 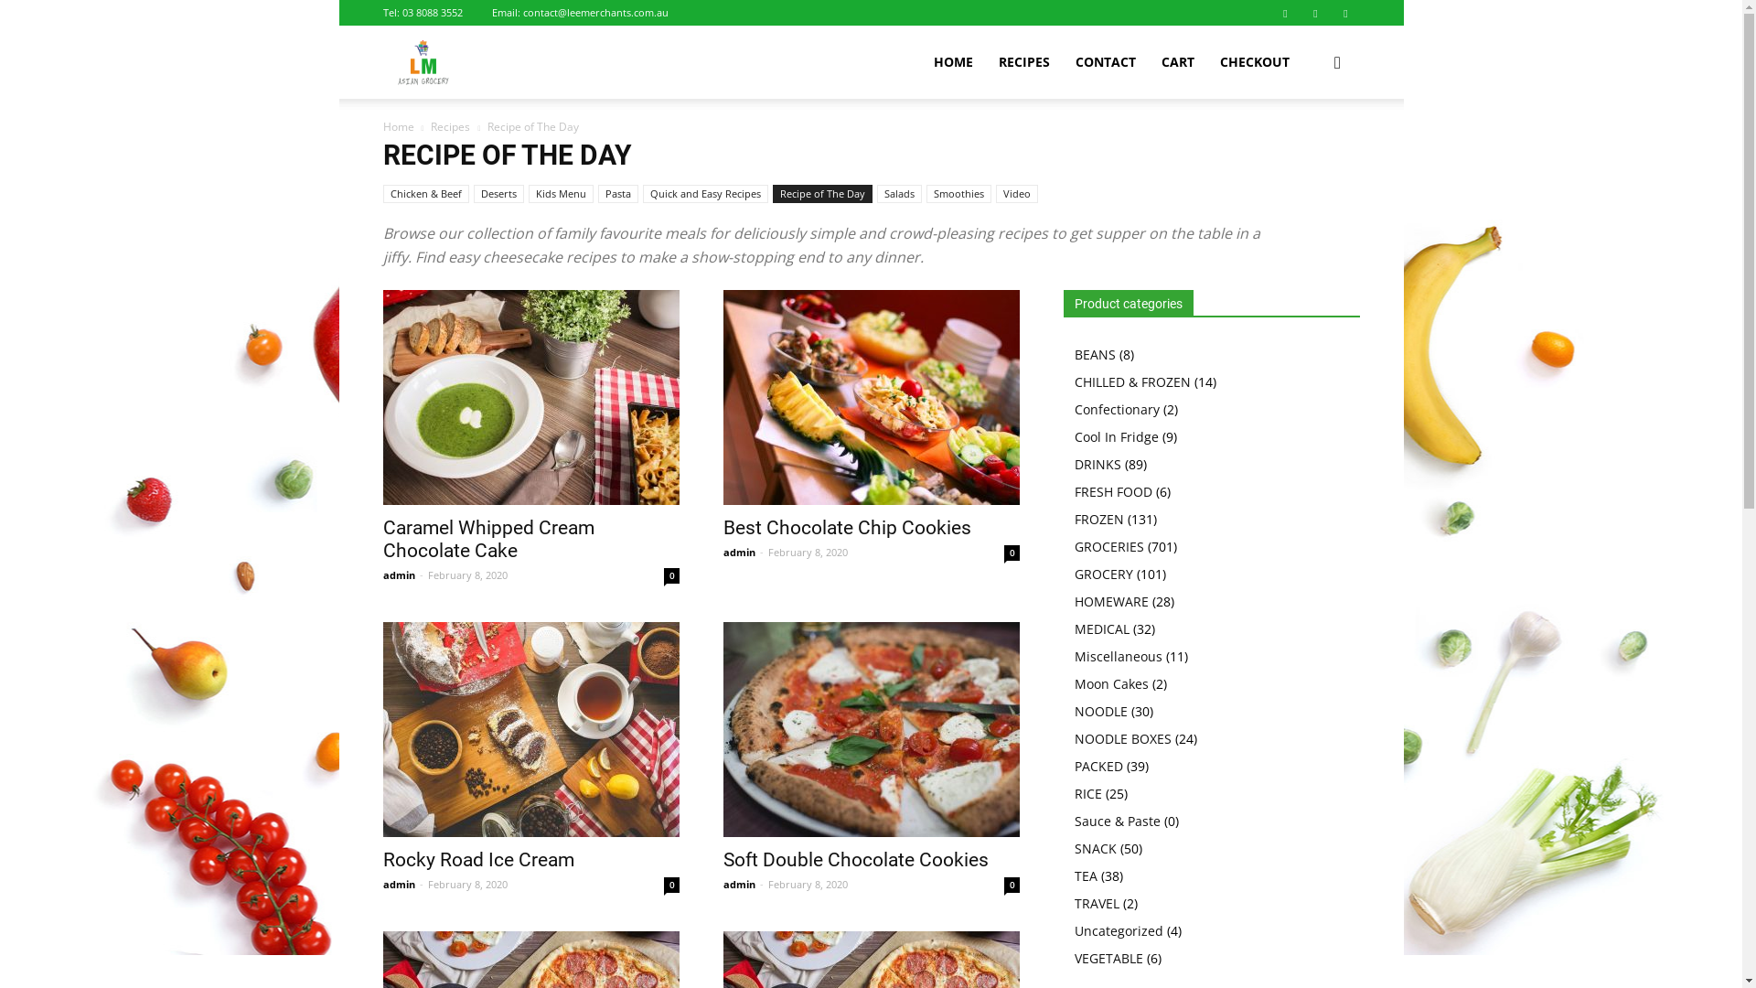 What do you see at coordinates (1106, 62) in the screenshot?
I see `CONTACT` at bounding box center [1106, 62].